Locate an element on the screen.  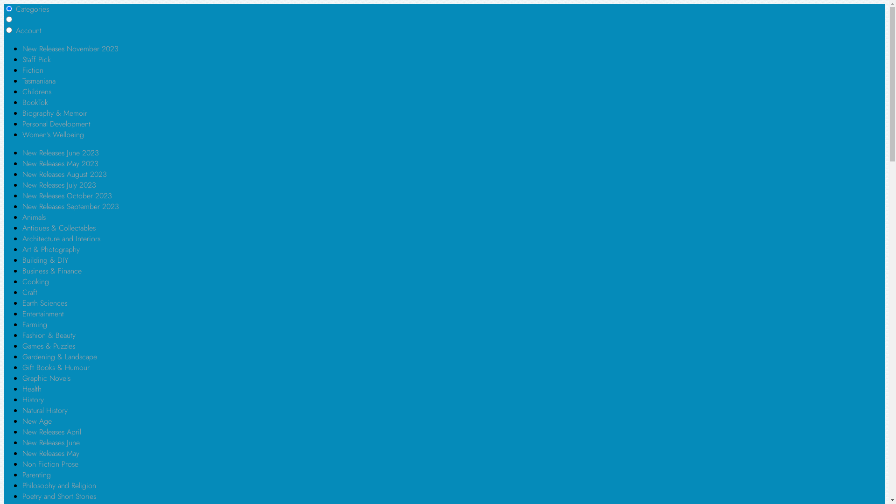
New Releases August 2023 is located at coordinates (64, 174).